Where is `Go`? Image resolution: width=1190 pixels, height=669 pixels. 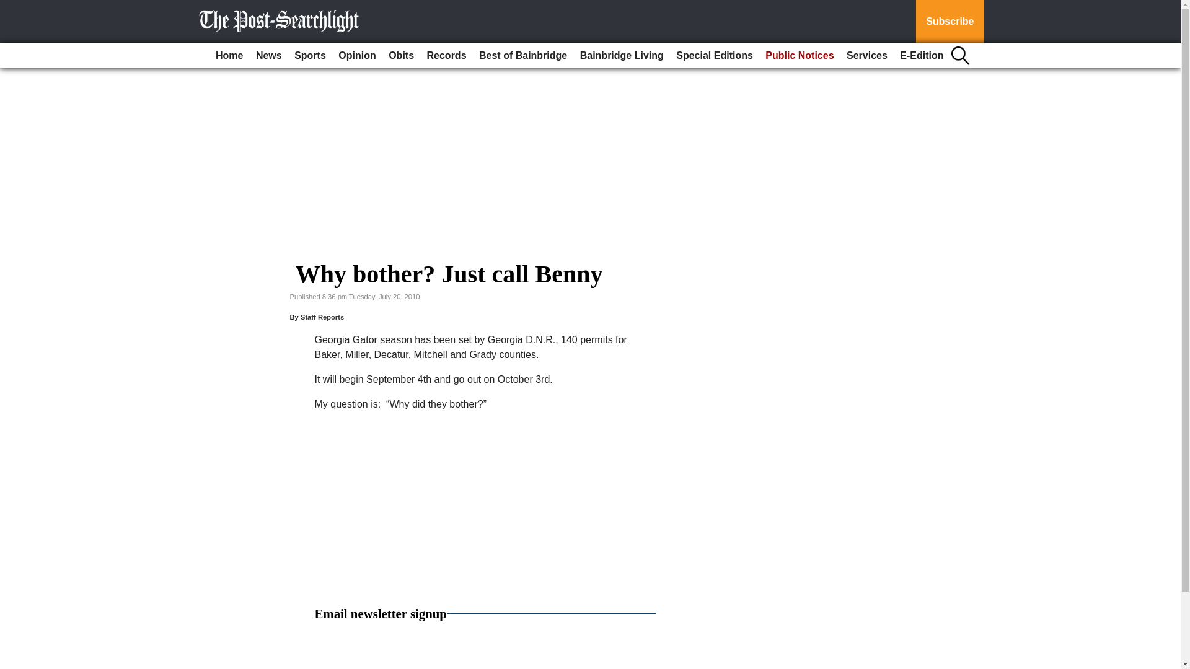
Go is located at coordinates (11, 7).